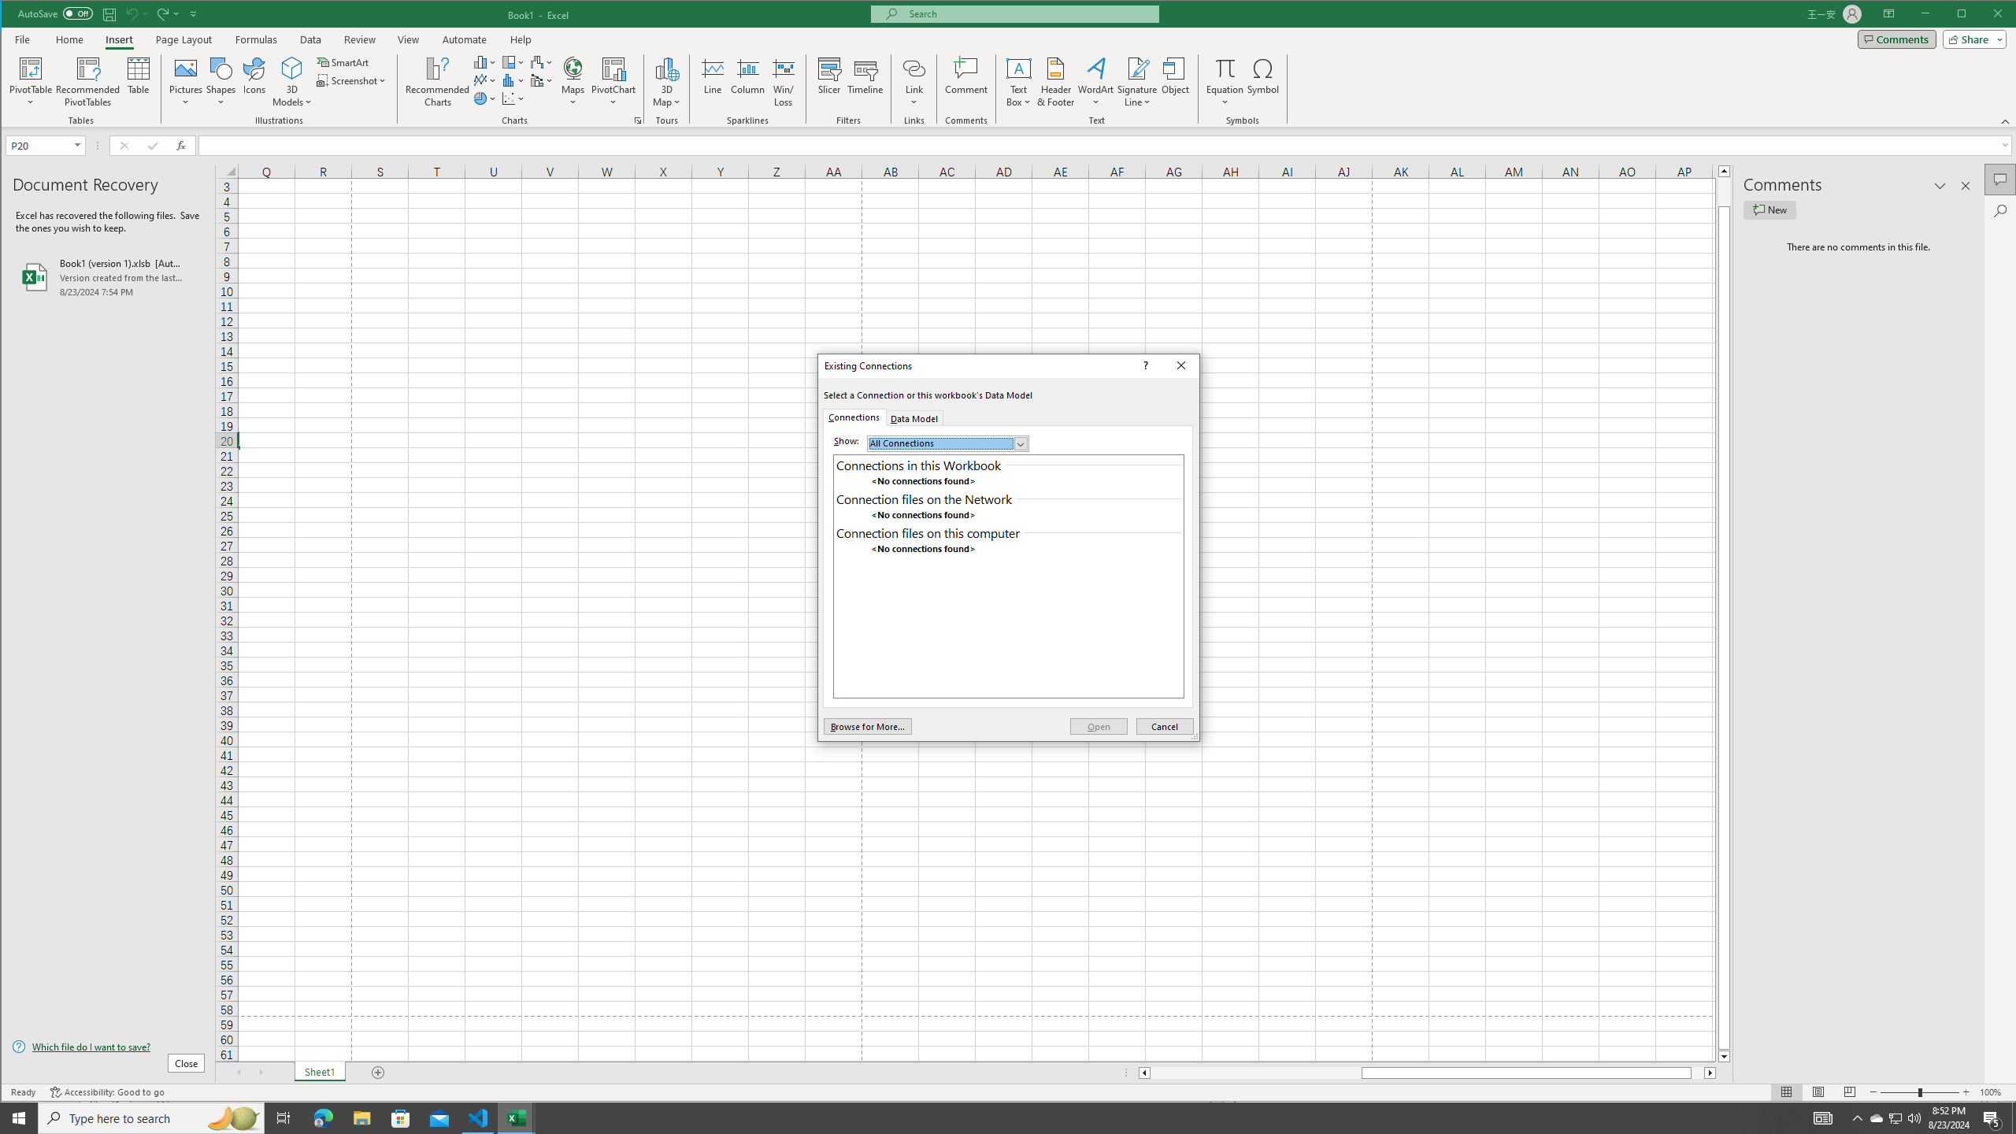  Describe the element at coordinates (1972, 39) in the screenshot. I see `Share` at that location.